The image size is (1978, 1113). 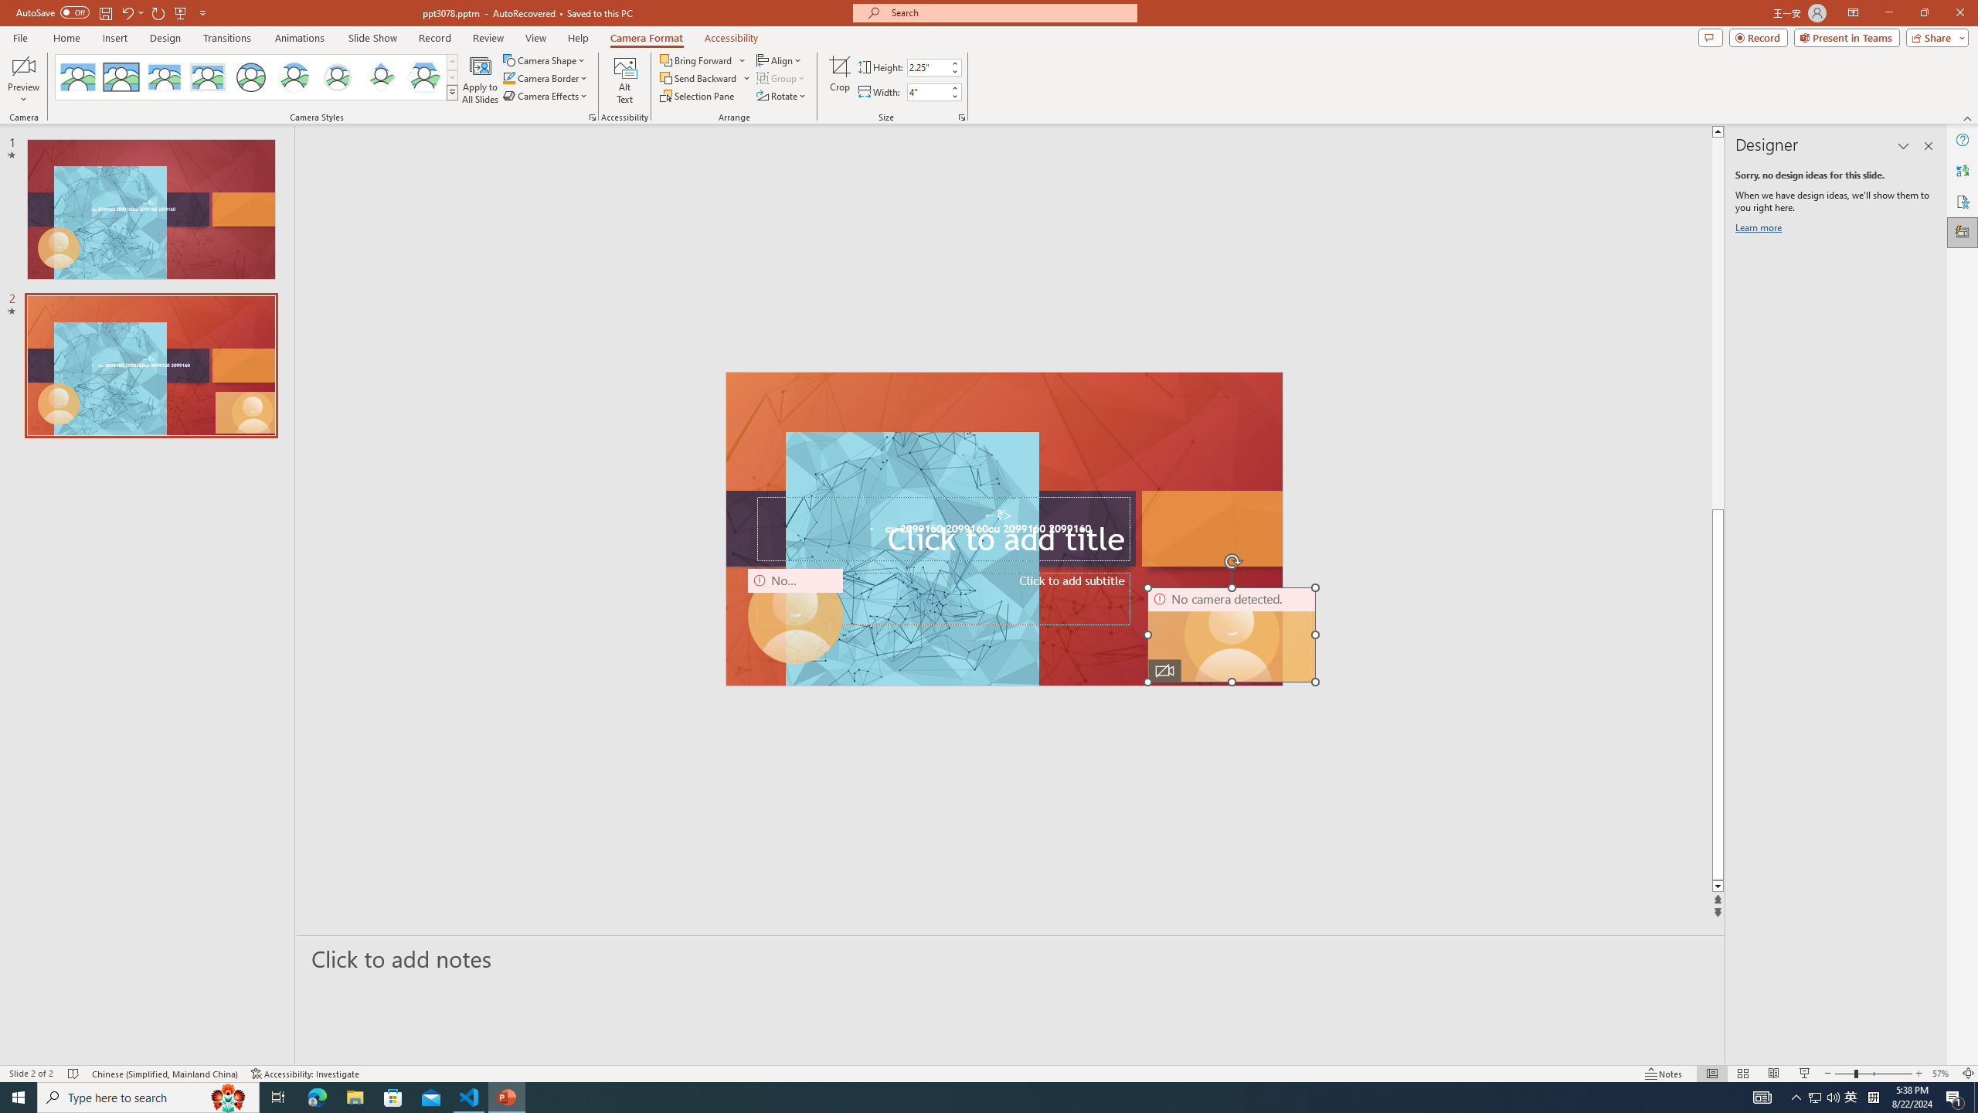 I want to click on Bring Forward, so click(x=703, y=60).